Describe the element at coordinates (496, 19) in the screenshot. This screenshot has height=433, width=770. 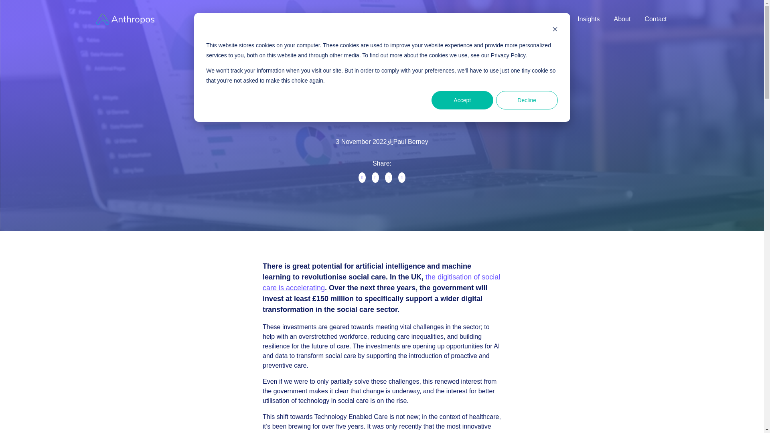
I see `Customer Stories` at that location.